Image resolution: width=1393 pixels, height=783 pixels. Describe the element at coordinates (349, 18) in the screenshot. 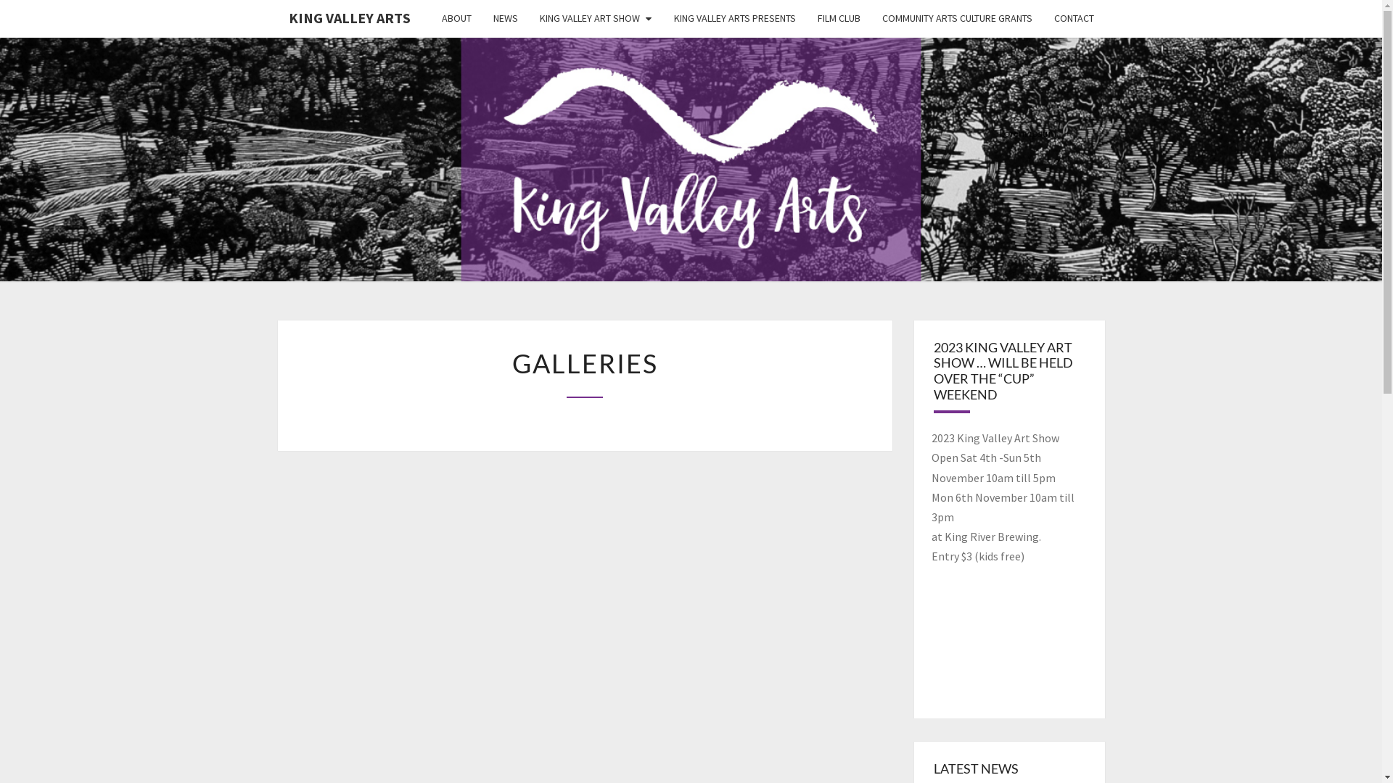

I see `KING VALLEY ARTS` at that location.